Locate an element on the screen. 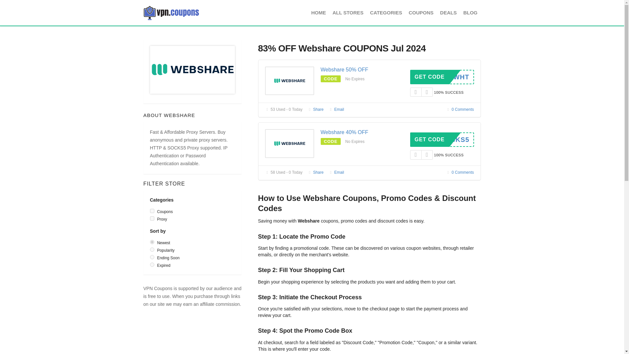  Email is located at coordinates (336, 109).